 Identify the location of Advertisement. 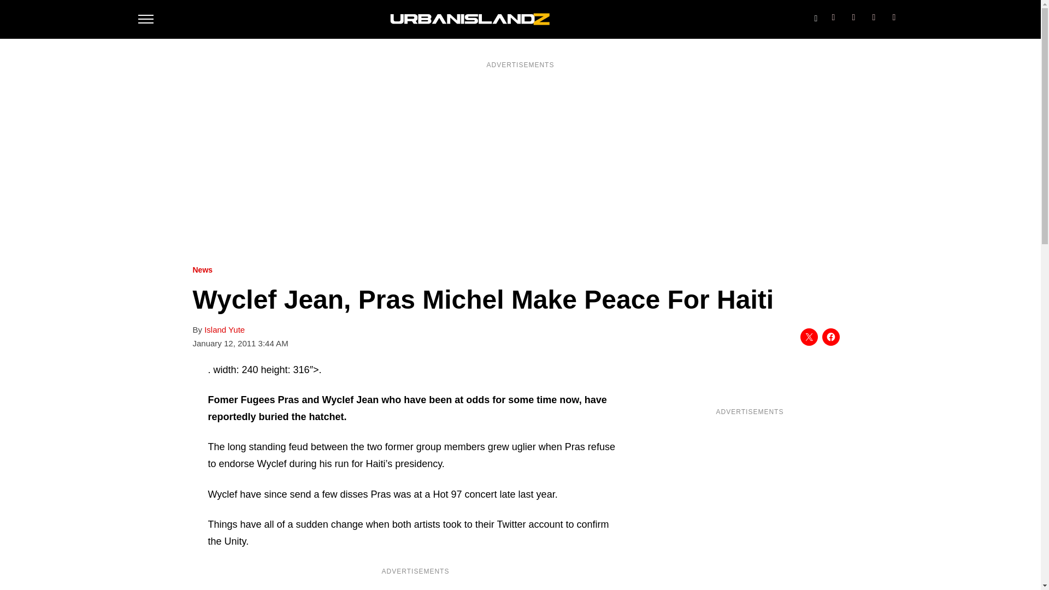
(415, 584).